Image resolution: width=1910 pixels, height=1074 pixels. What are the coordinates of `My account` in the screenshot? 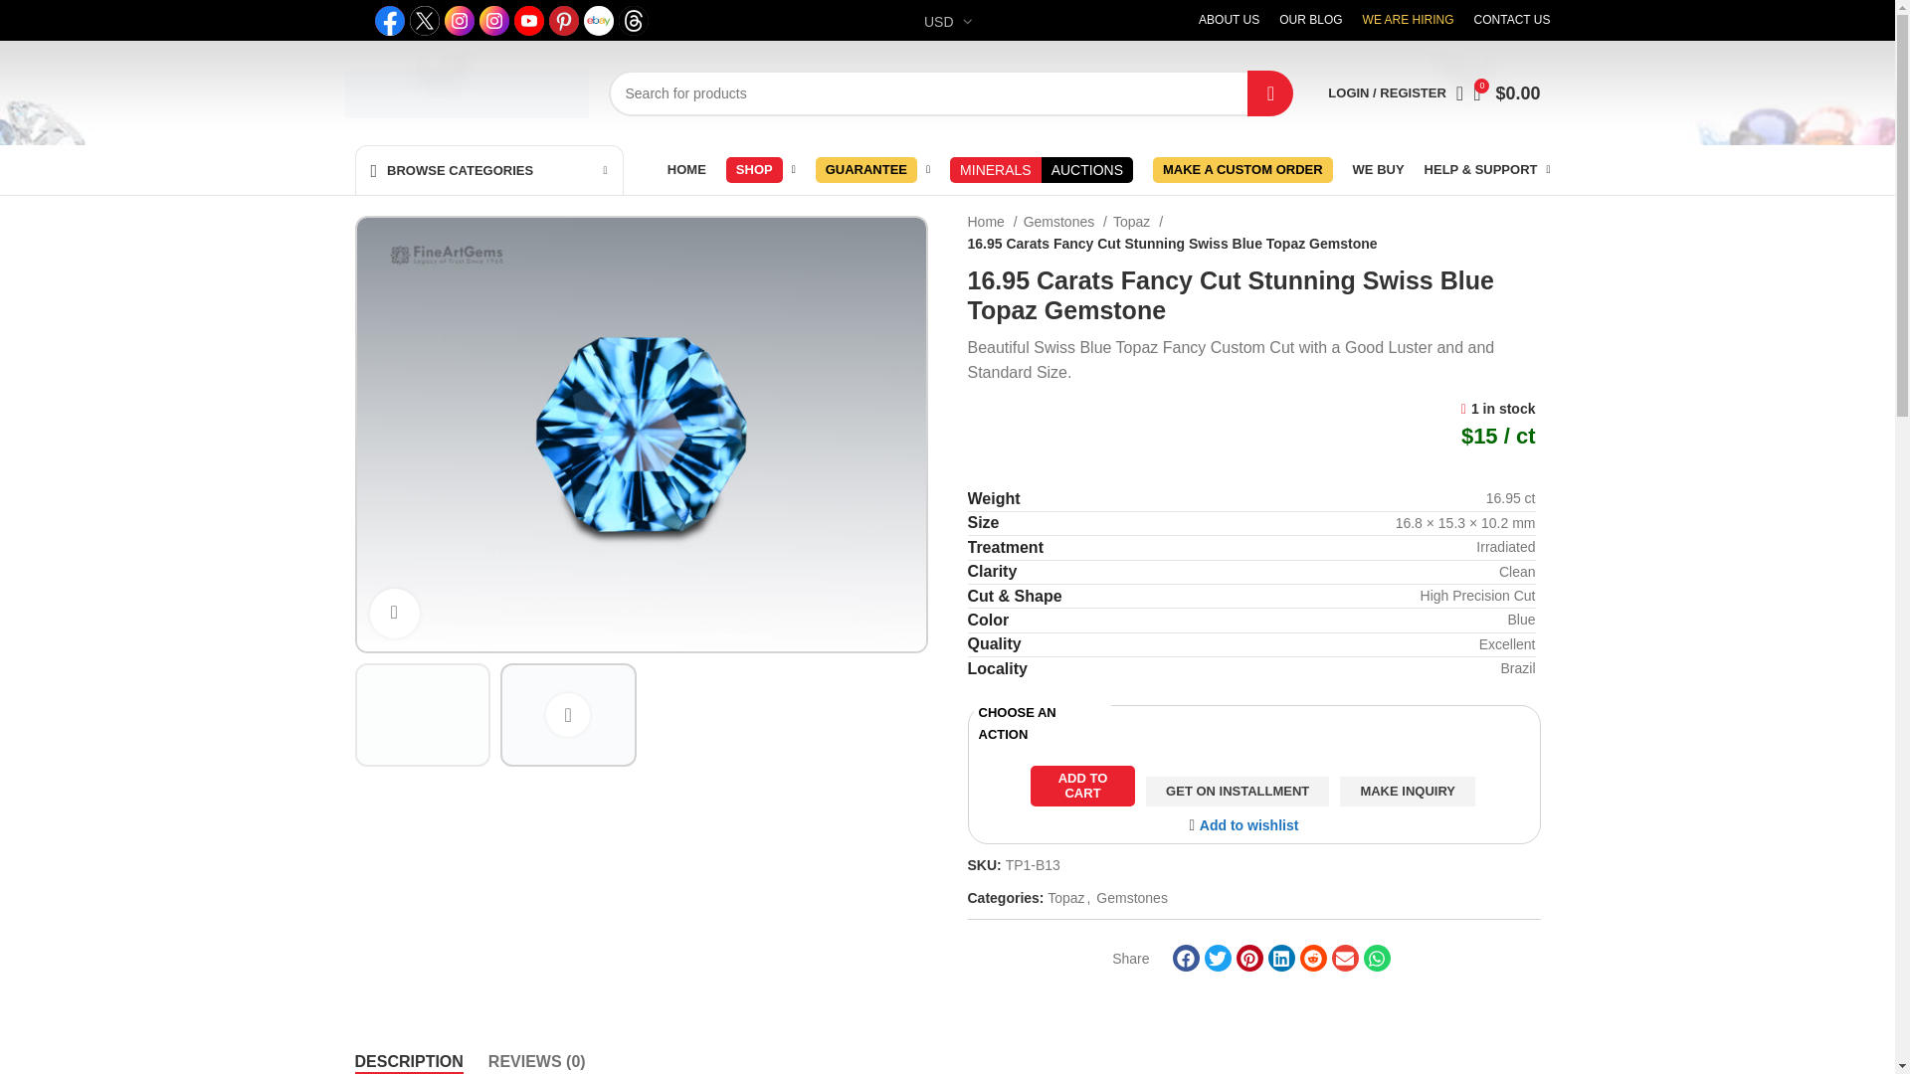 It's located at (1391, 93).